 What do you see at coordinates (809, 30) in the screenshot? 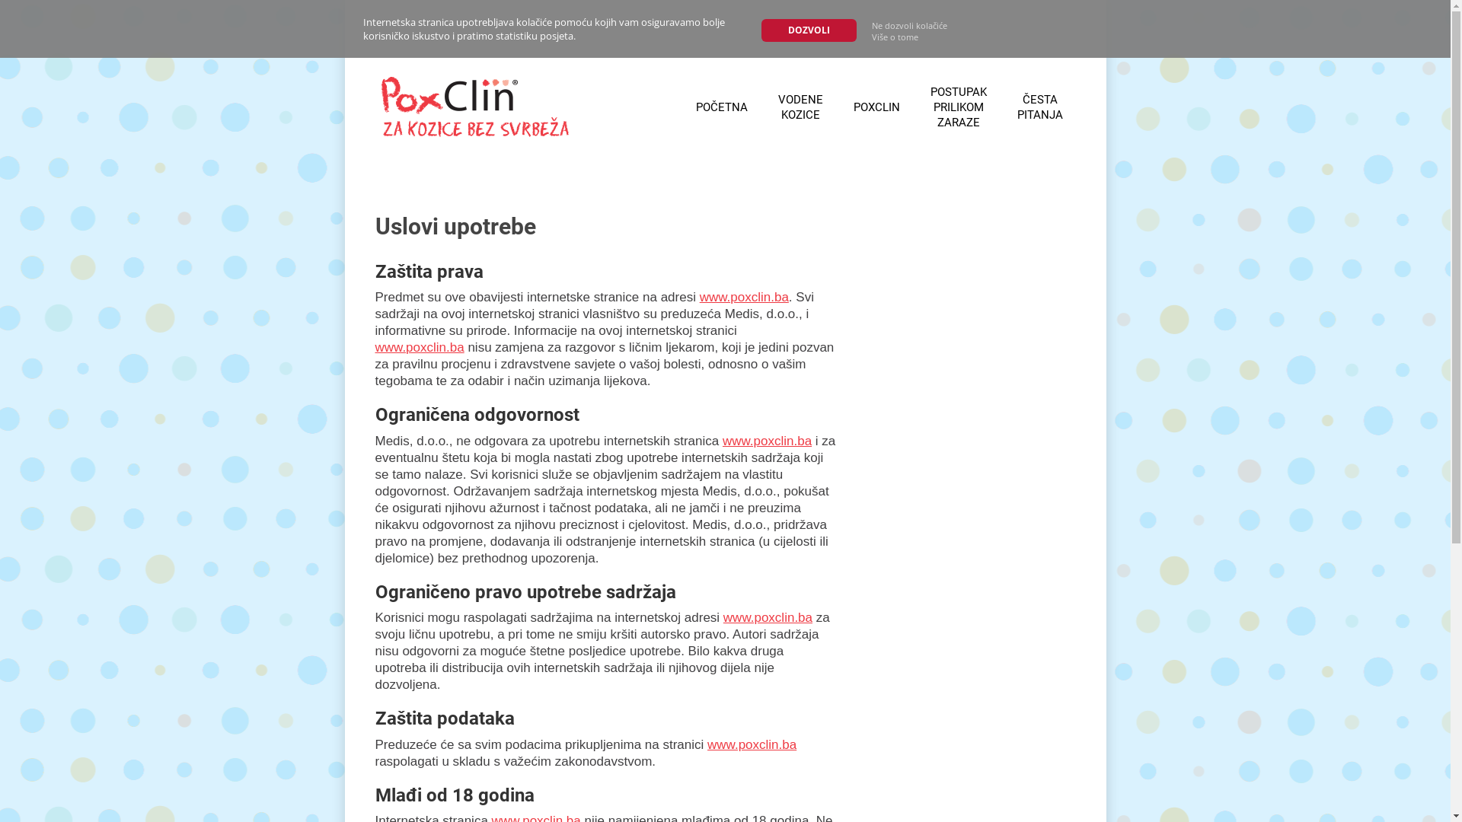
I see `DOZVOLI` at bounding box center [809, 30].